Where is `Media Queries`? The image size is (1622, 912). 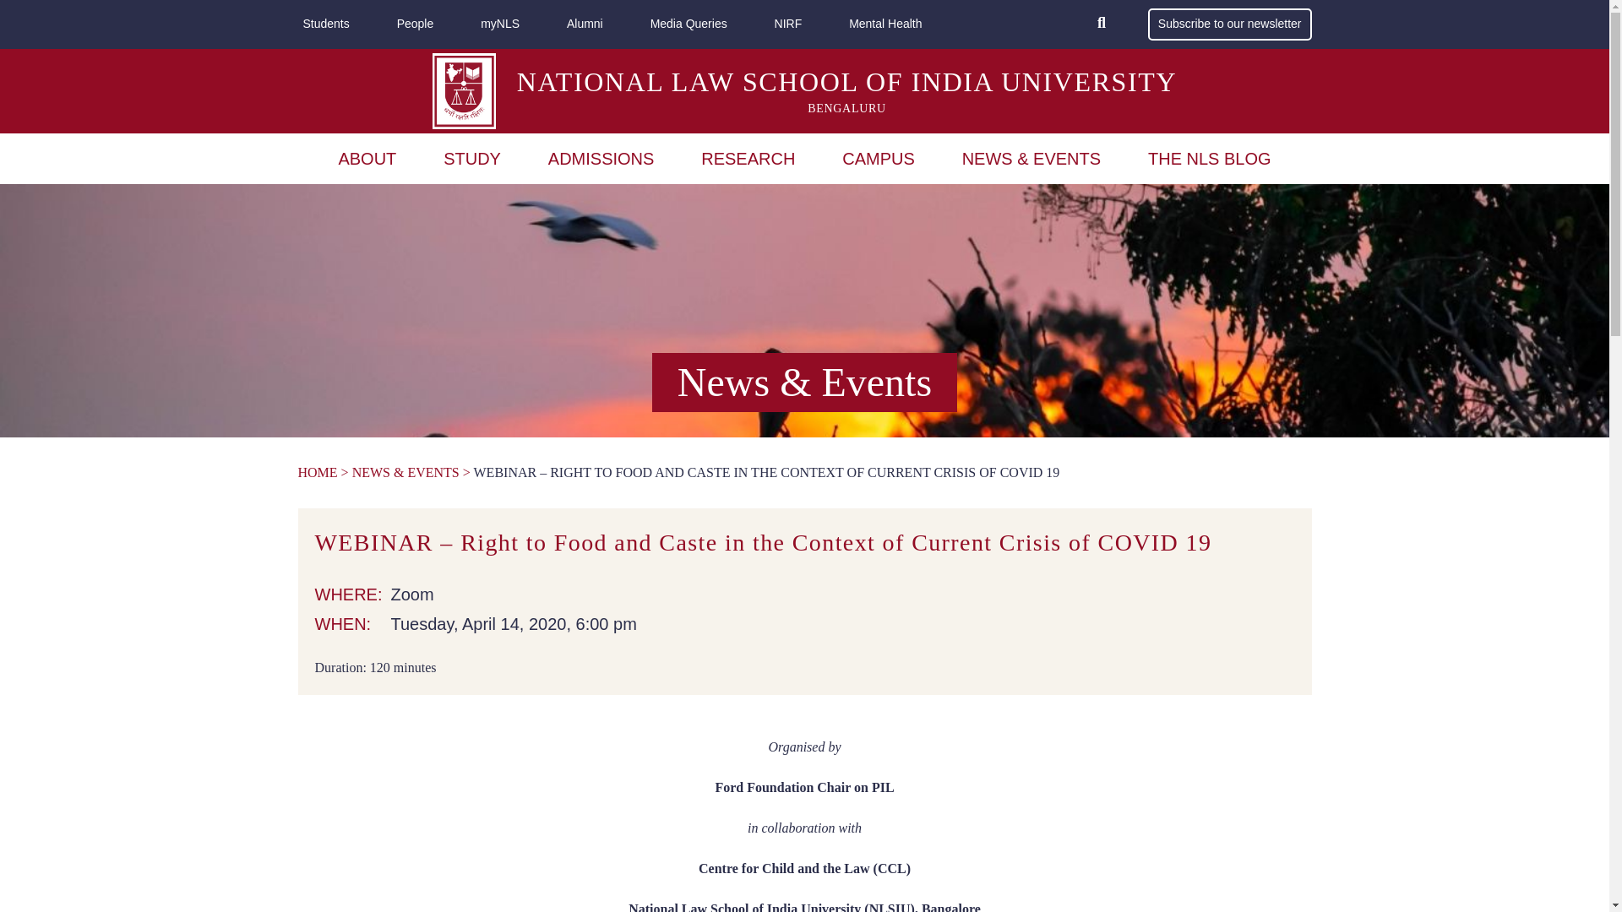
Media Queries is located at coordinates (689, 24).